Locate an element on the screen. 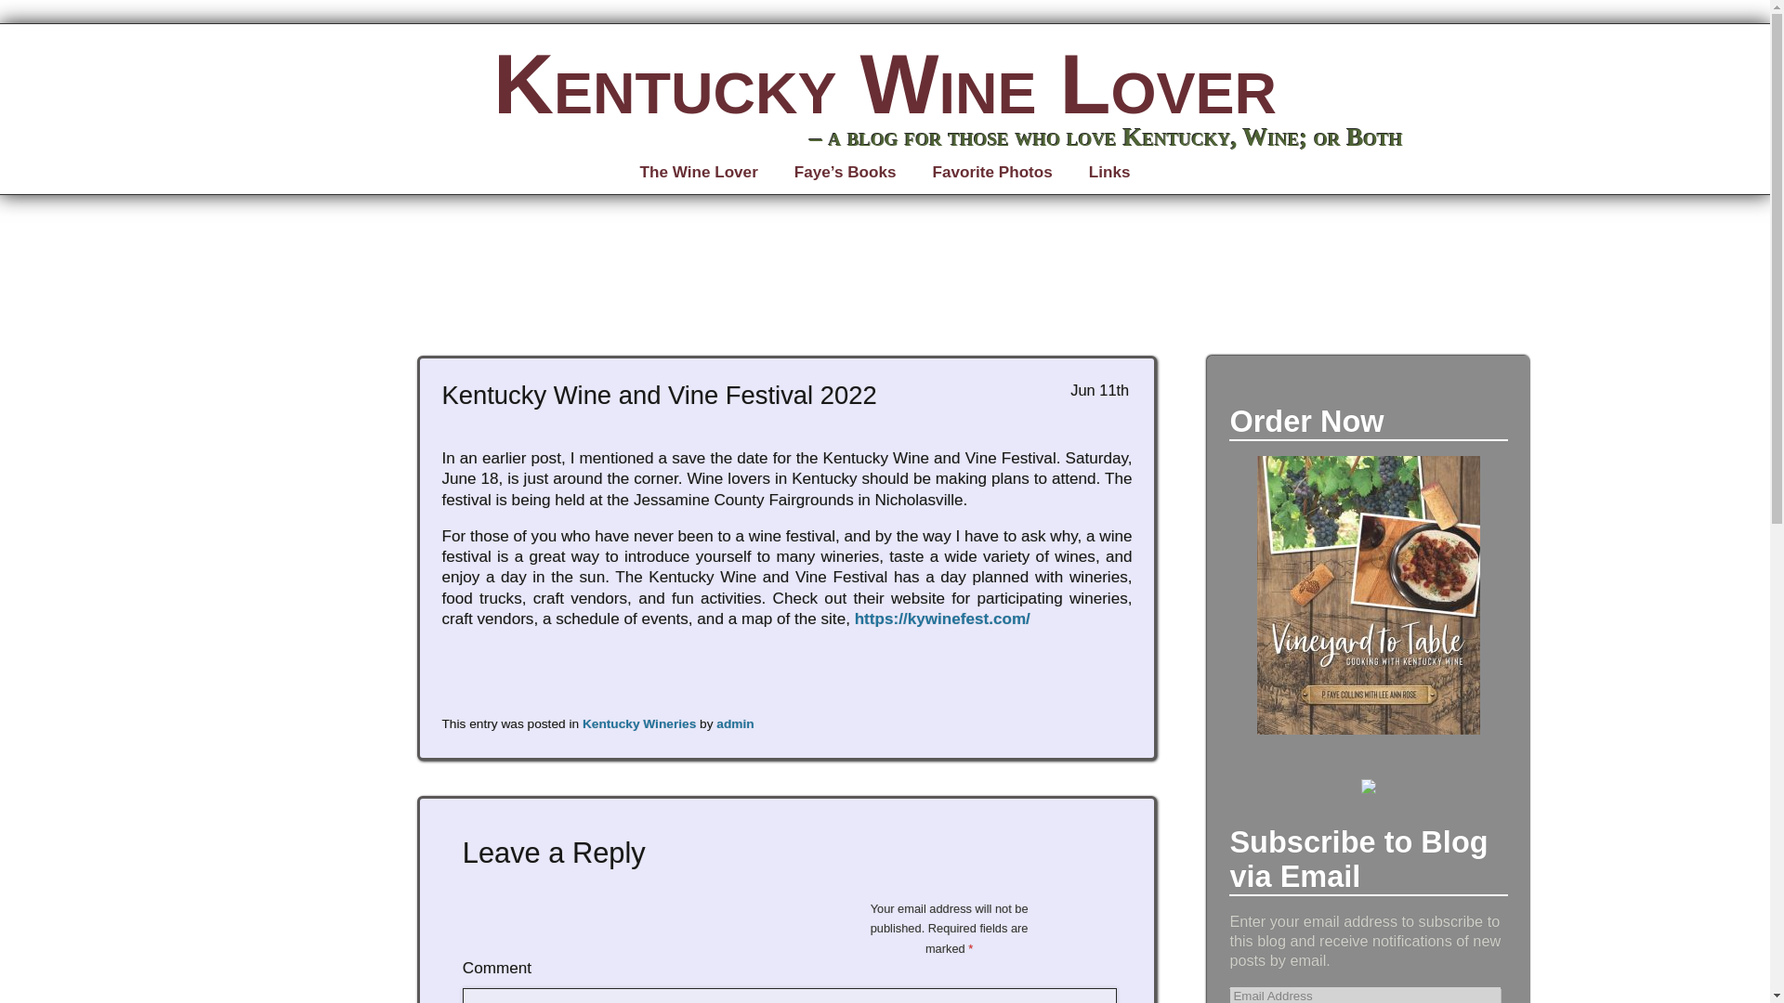 The image size is (1784, 1003). Kentucky Wineries is located at coordinates (639, 724).